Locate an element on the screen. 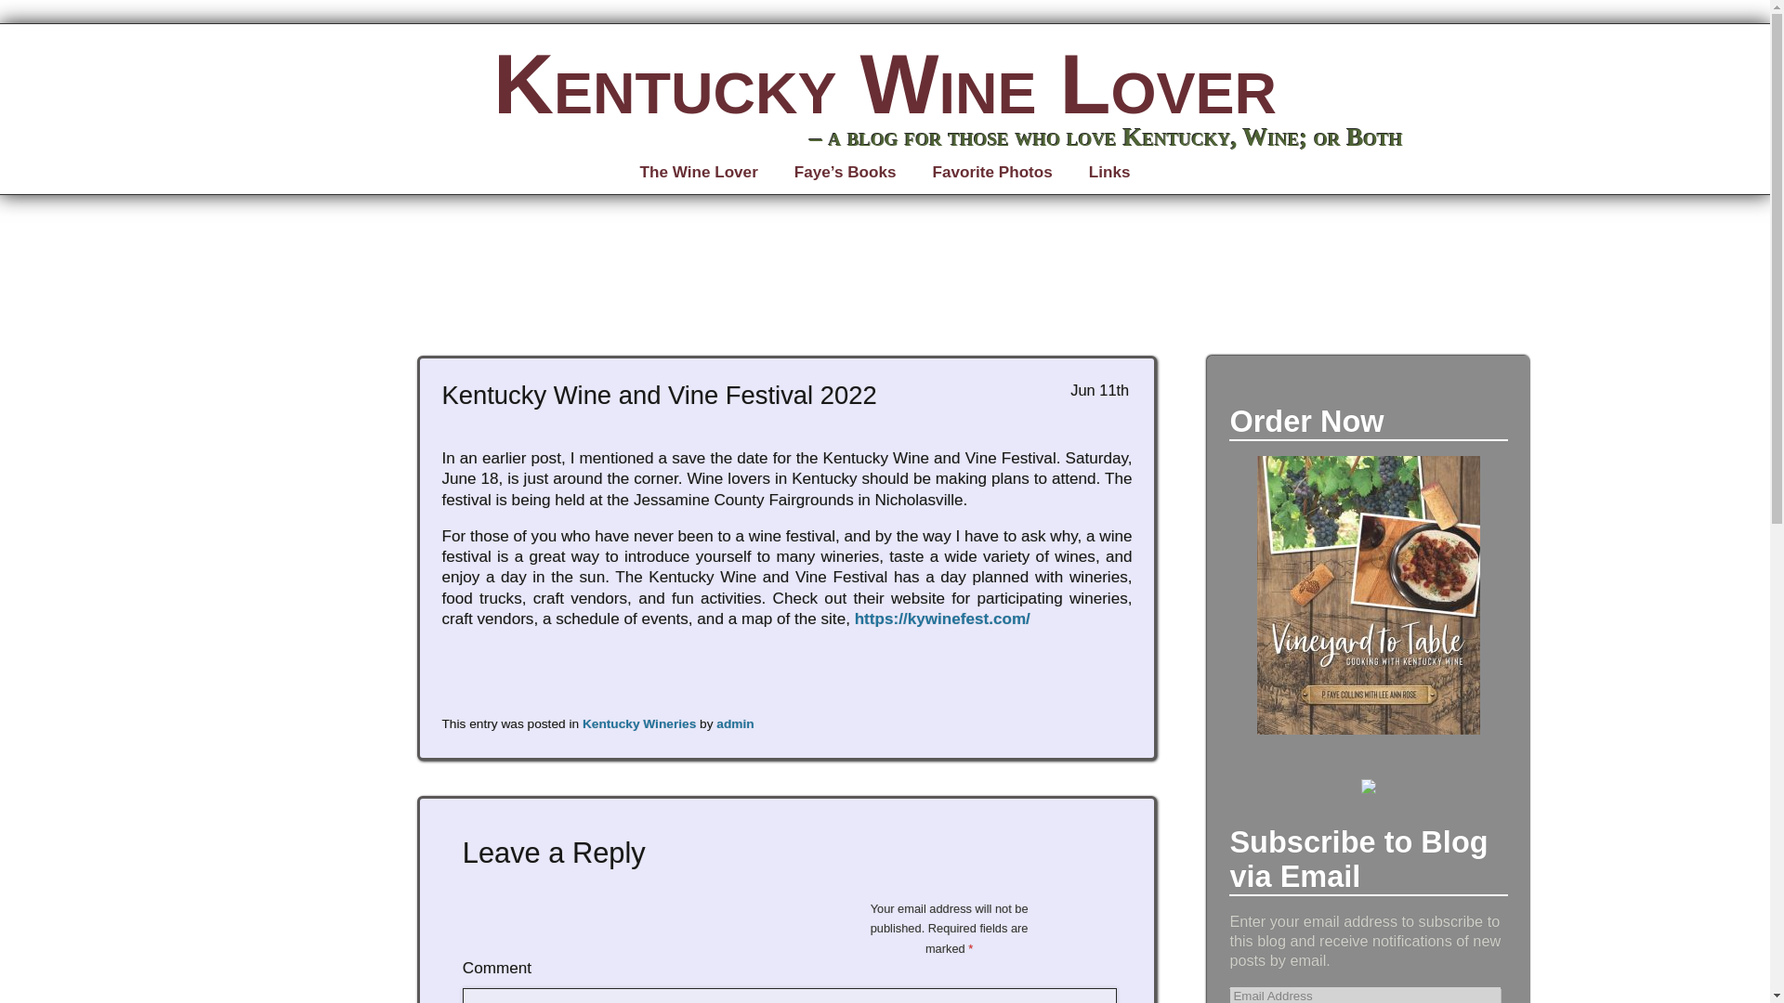 The image size is (1784, 1003). Kentucky Wineries is located at coordinates (639, 724).